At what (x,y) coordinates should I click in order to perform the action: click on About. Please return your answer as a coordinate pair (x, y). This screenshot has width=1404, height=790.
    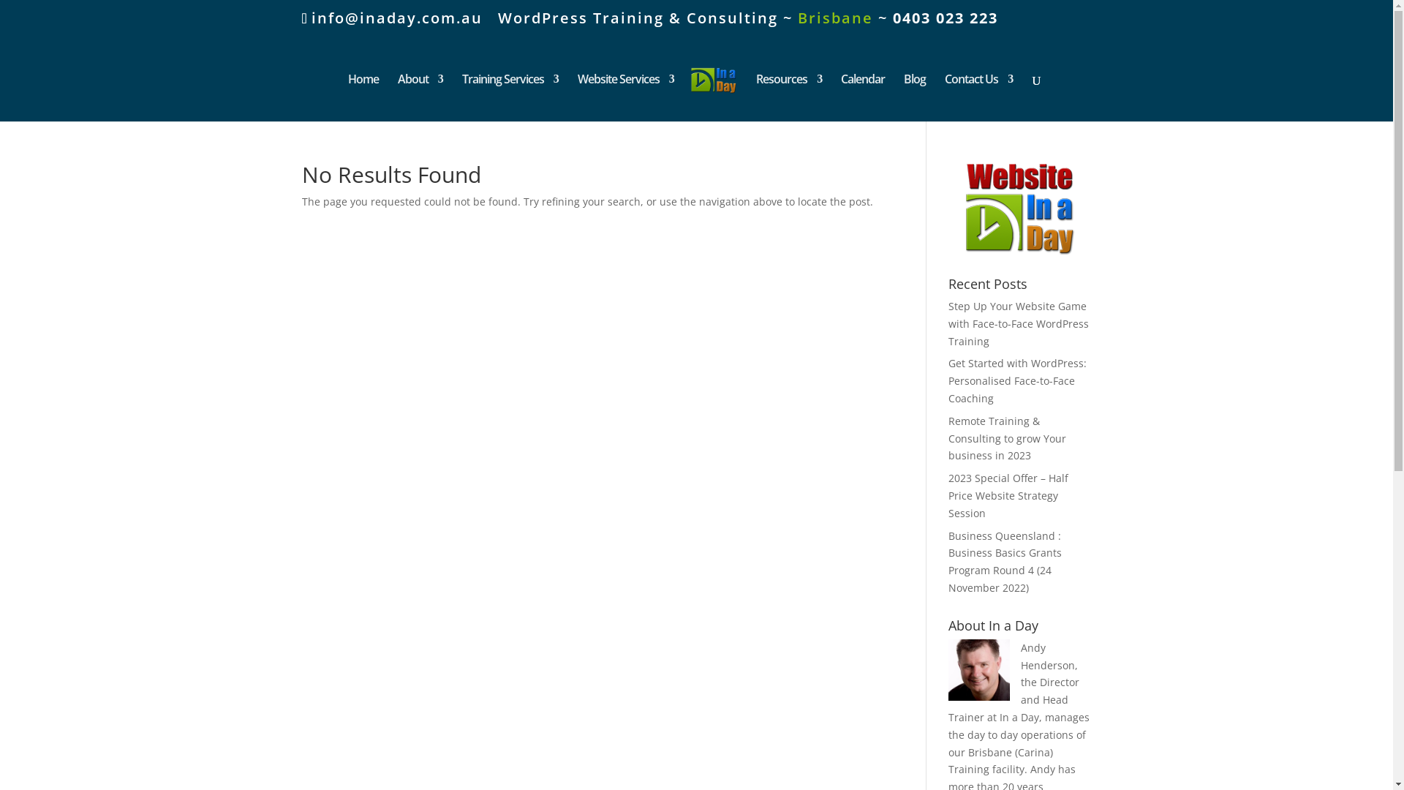
    Looking at the image, I should click on (420, 98).